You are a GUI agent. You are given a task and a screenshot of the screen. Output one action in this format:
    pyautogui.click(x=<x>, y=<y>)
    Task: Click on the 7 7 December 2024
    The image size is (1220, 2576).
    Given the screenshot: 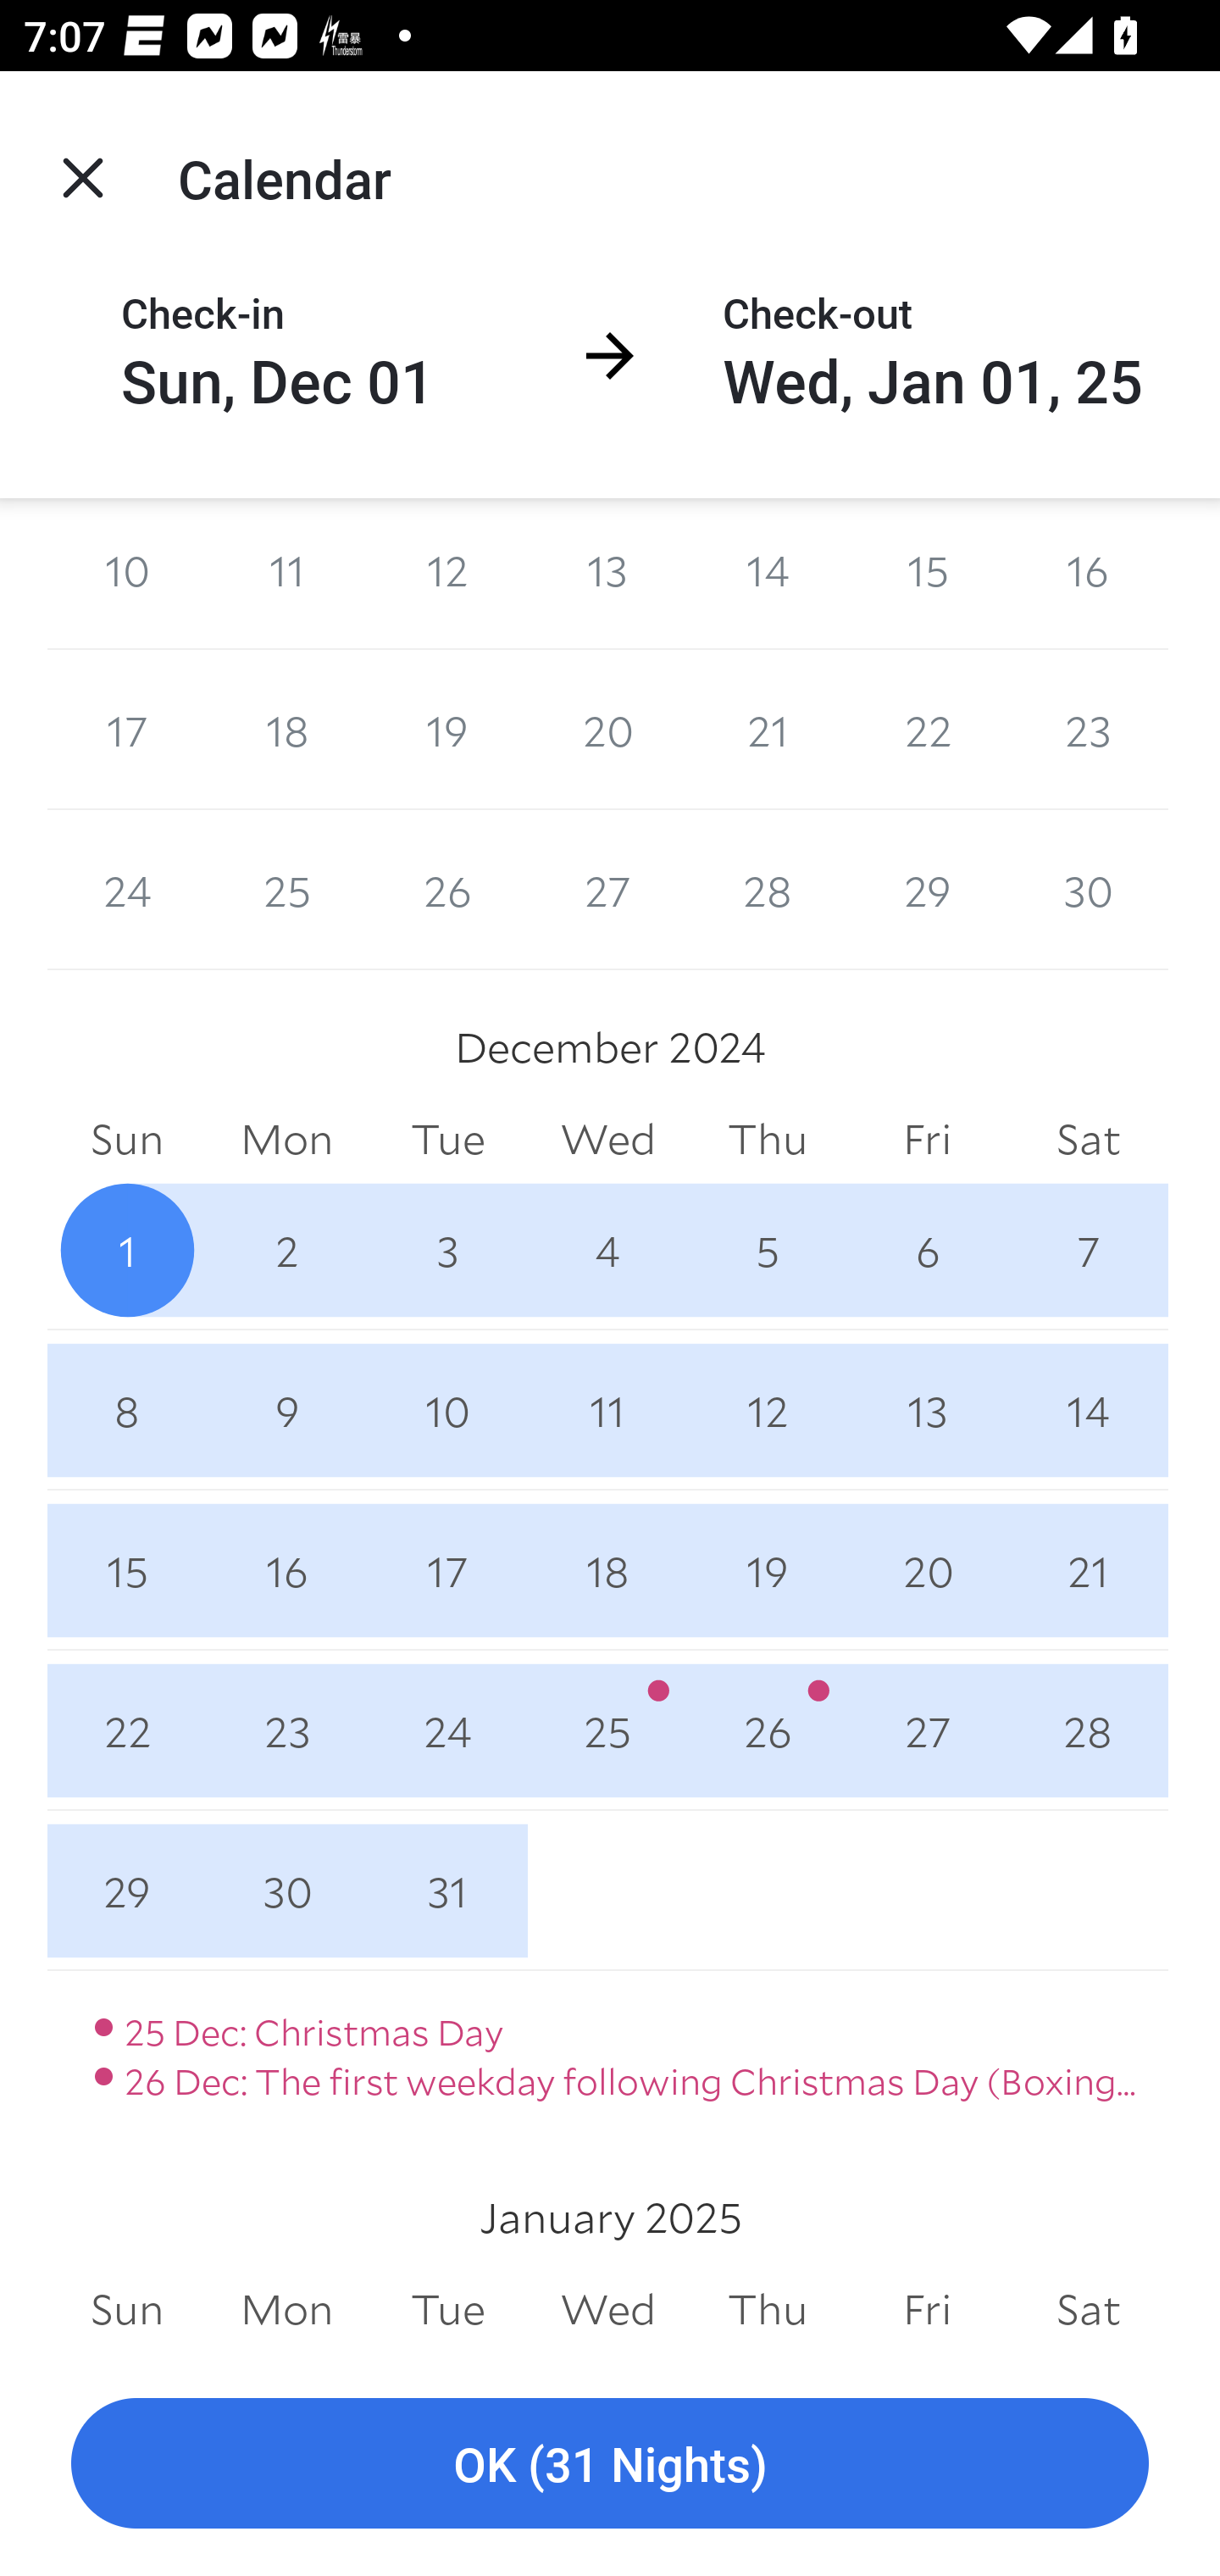 What is the action you would take?
    pyautogui.click(x=1088, y=1249)
    